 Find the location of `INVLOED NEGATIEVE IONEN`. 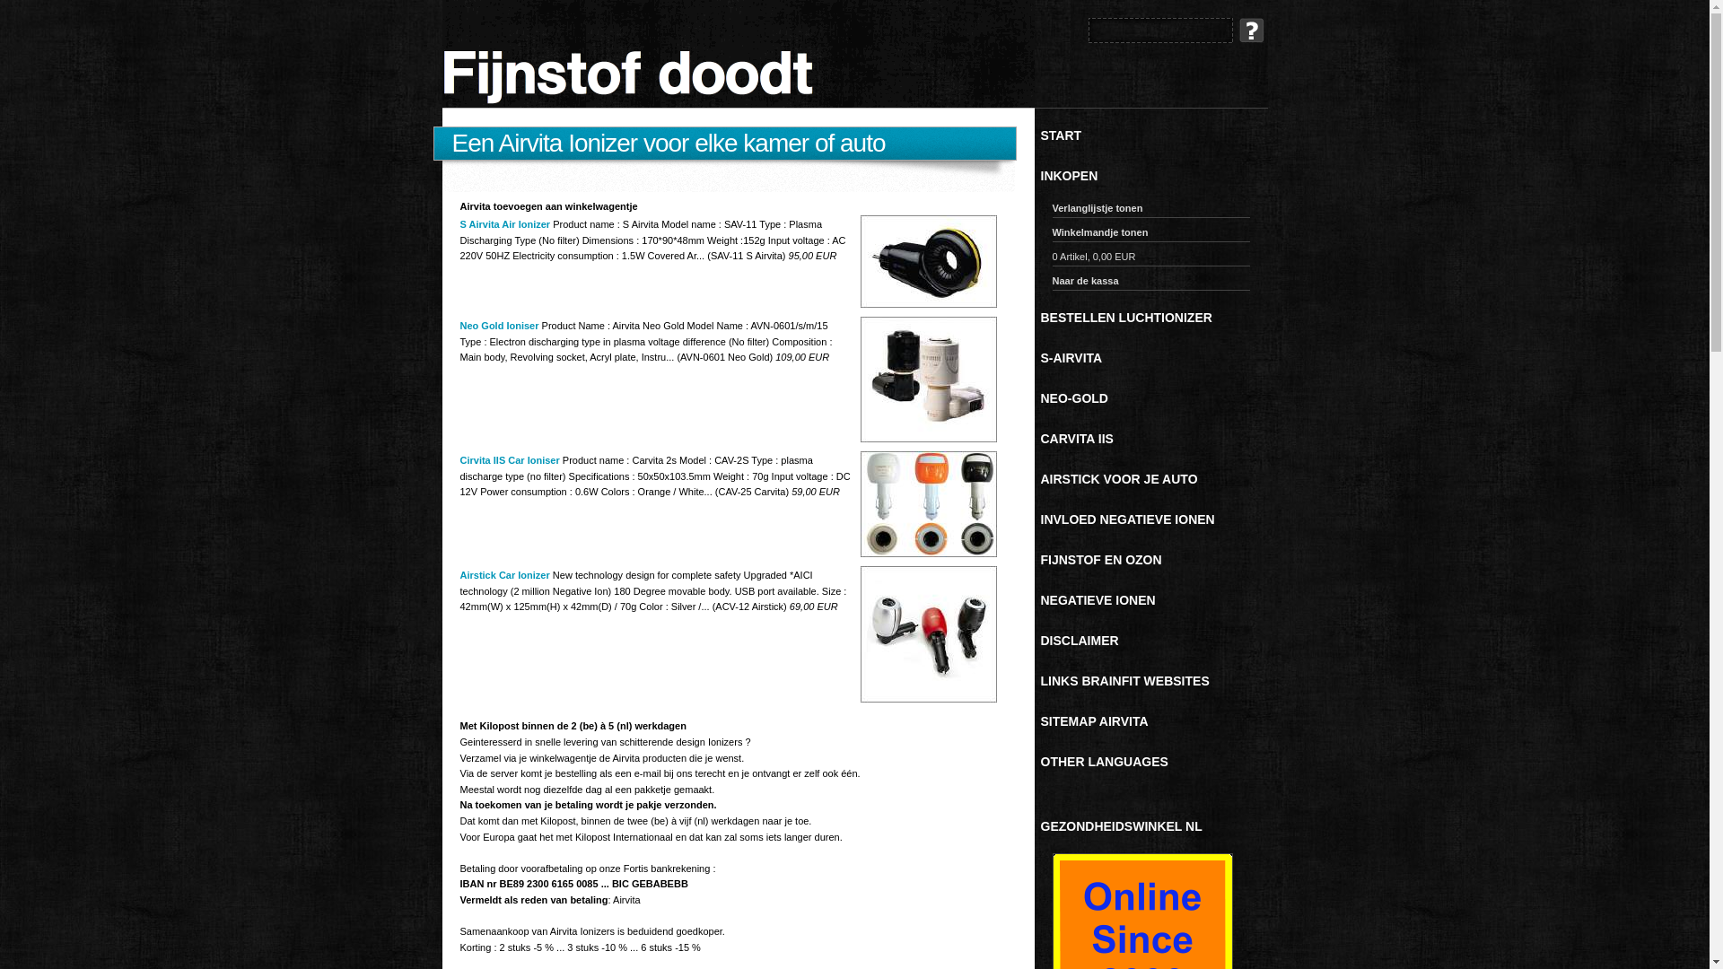

INVLOED NEGATIEVE IONEN is located at coordinates (1155, 519).